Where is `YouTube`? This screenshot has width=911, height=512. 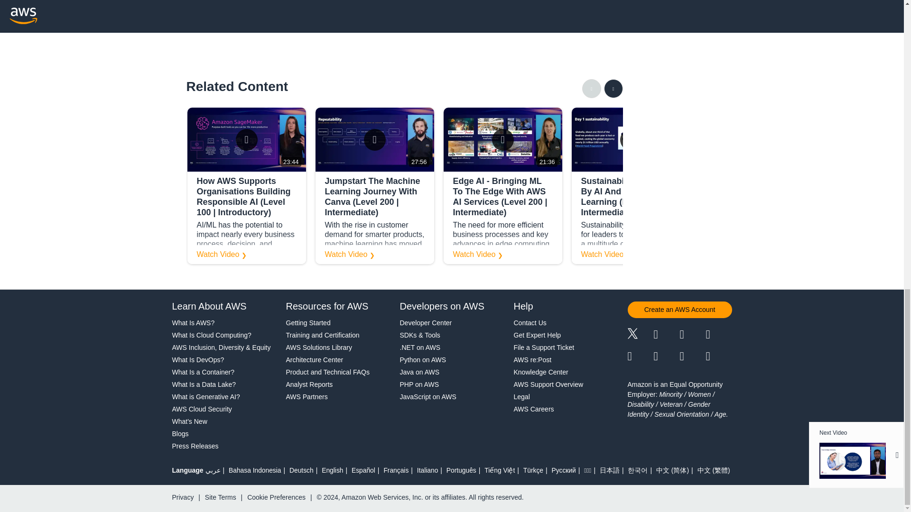
YouTube is located at coordinates (659, 357).